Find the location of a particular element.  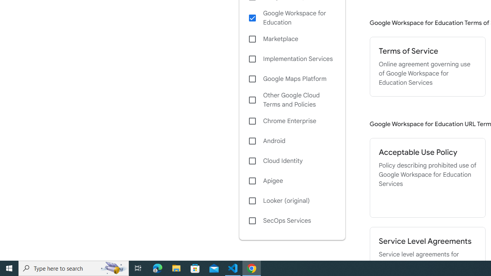

Android is located at coordinates (292, 141).